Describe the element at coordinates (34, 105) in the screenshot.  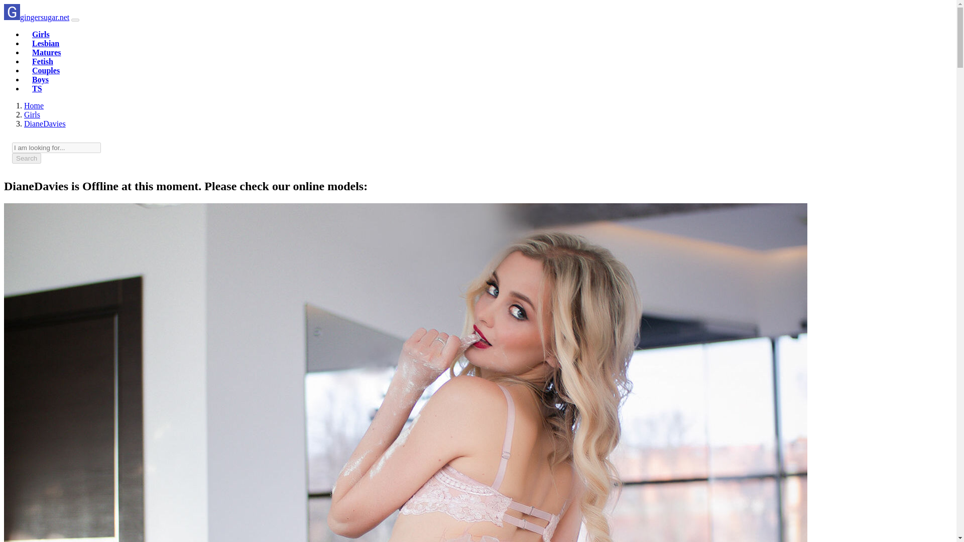
I see `gingersugar.net` at that location.